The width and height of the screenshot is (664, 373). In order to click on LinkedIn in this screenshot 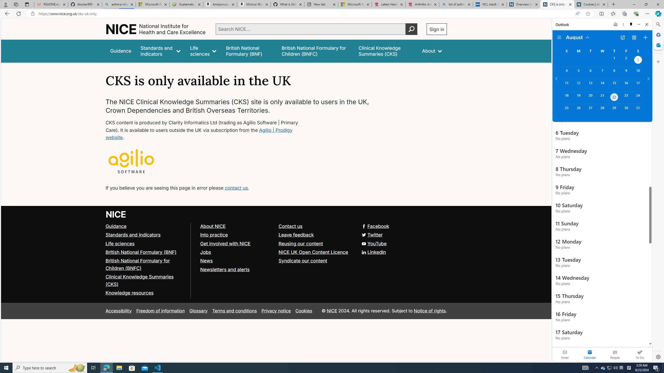, I will do `click(276, 252)`.